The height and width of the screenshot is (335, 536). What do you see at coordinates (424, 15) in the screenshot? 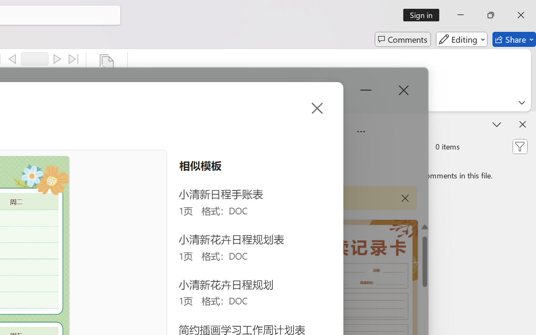
I see `Sign in` at bounding box center [424, 15].